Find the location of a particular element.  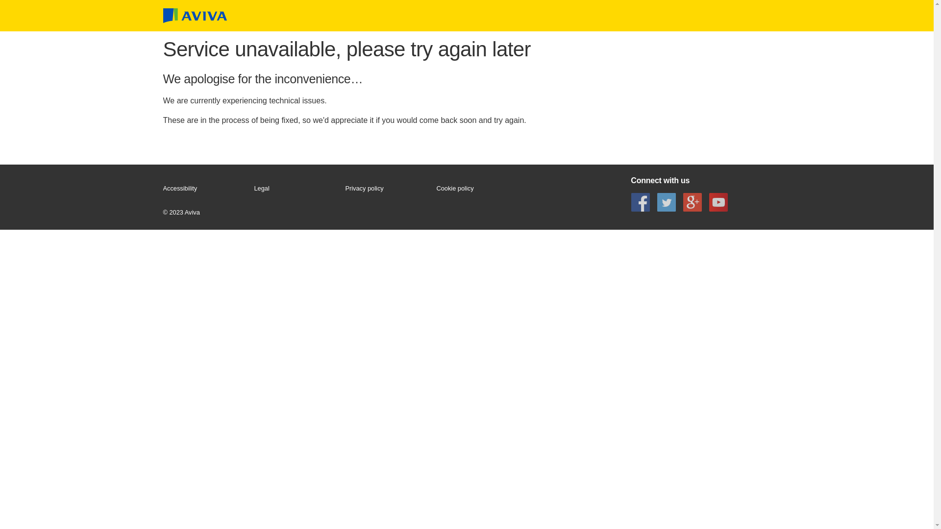

Privacy policy is located at coordinates (386, 189).